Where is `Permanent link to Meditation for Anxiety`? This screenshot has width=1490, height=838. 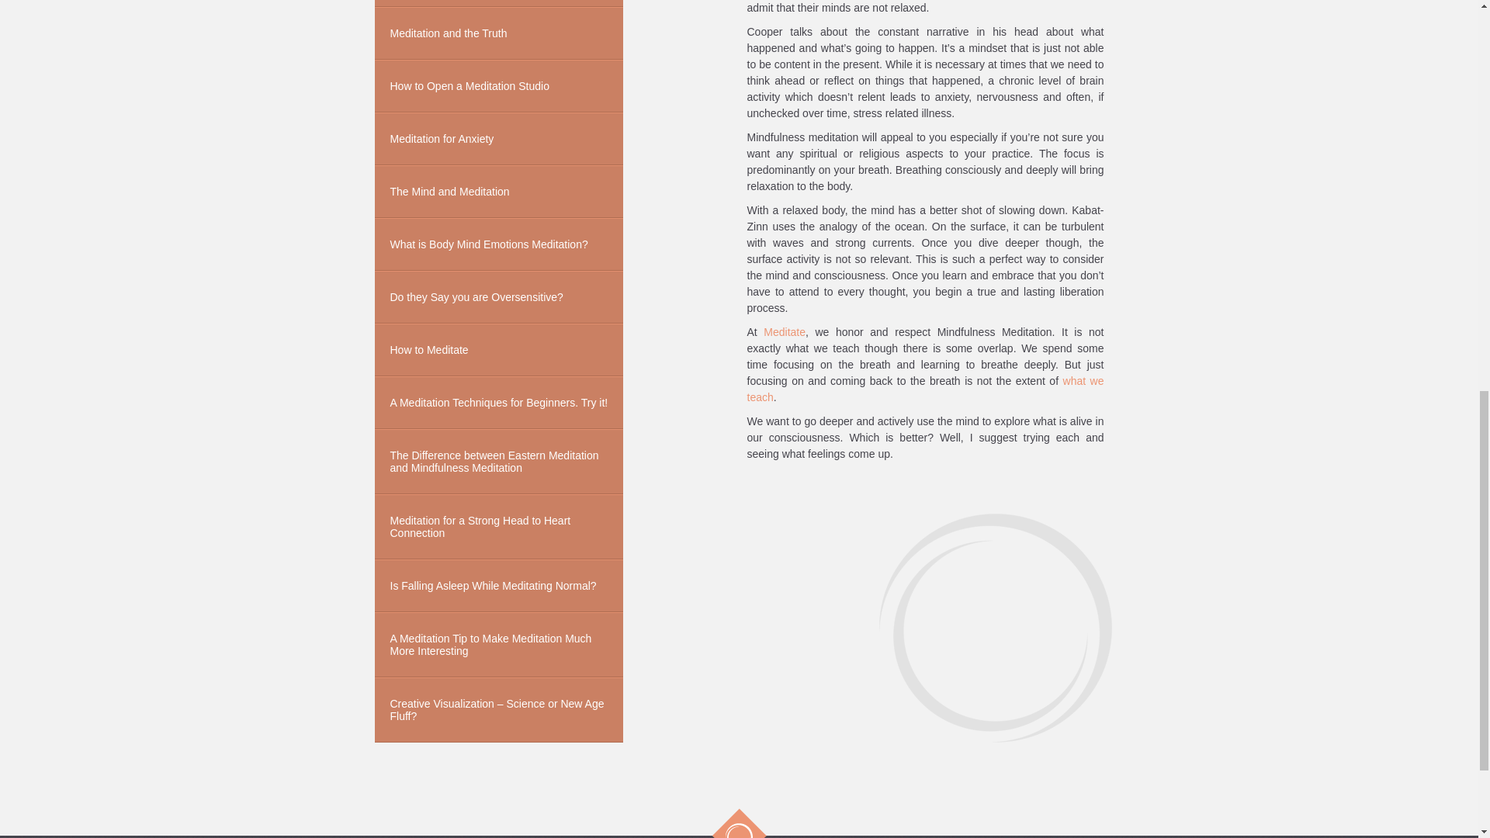 Permanent link to Meditation for Anxiety is located at coordinates (498, 138).